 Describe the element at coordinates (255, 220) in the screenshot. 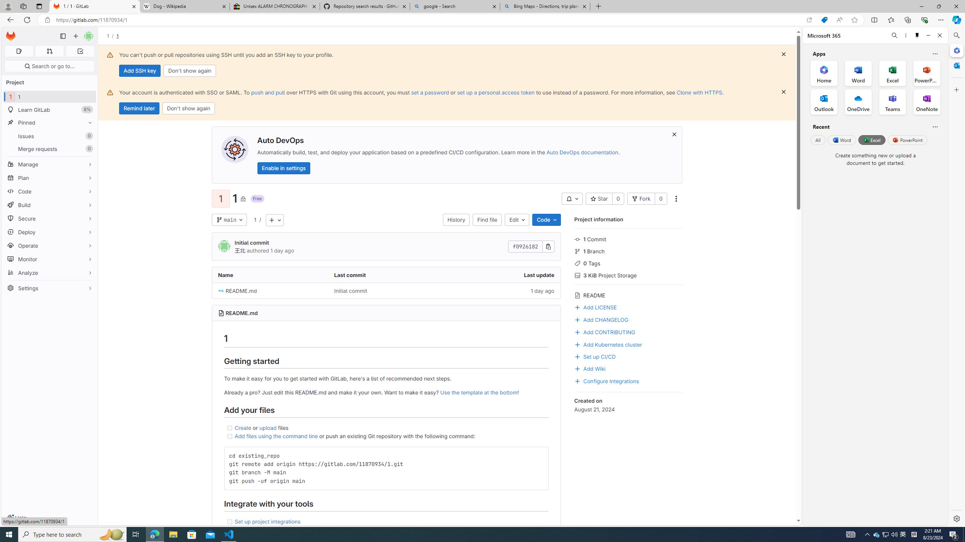

I see `1` at that location.